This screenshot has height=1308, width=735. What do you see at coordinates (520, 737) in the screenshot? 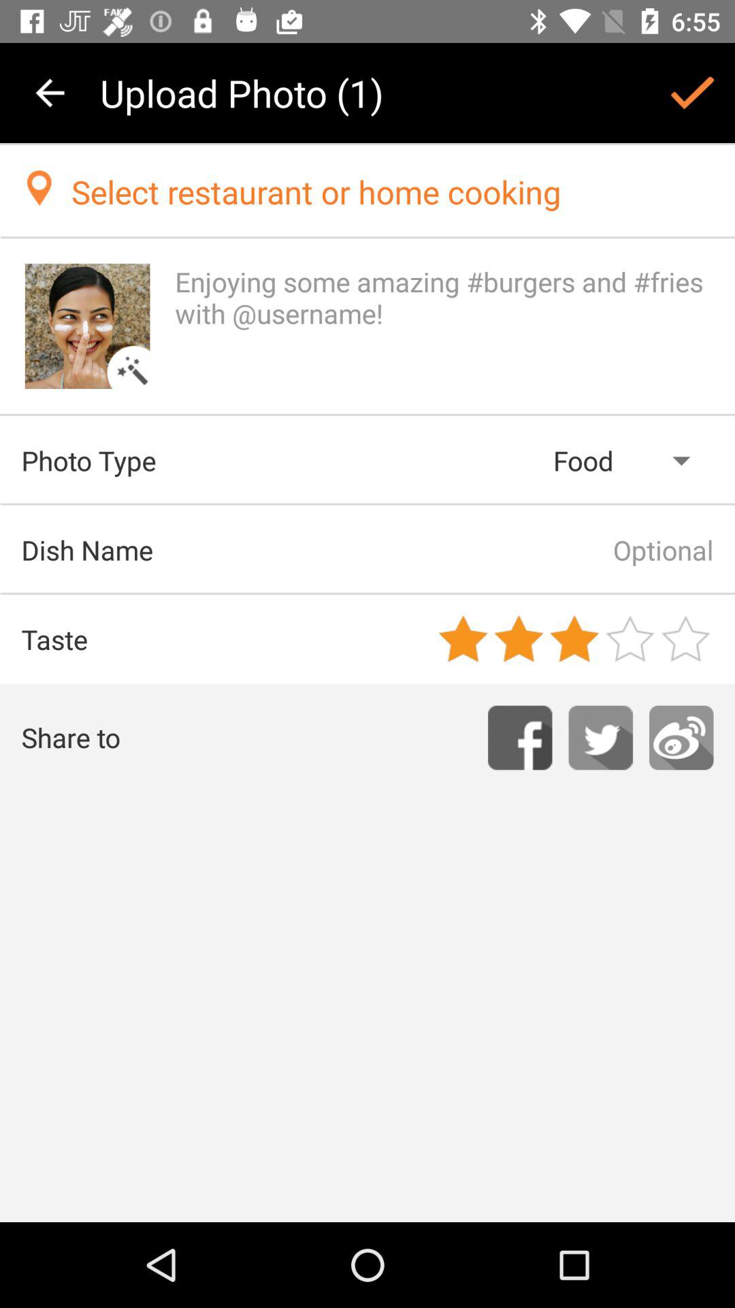
I see `share to facebook` at bounding box center [520, 737].